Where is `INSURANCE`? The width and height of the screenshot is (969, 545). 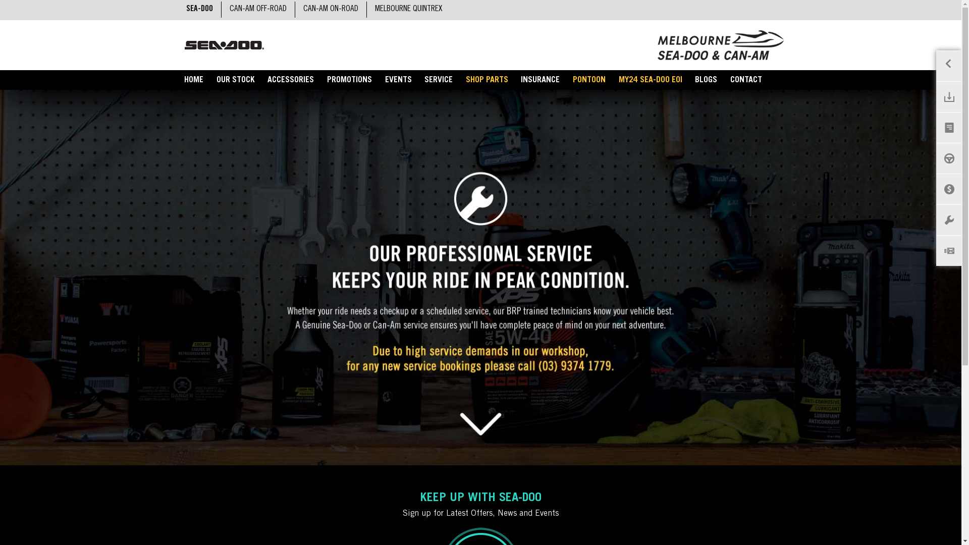
INSURANCE is located at coordinates (541, 80).